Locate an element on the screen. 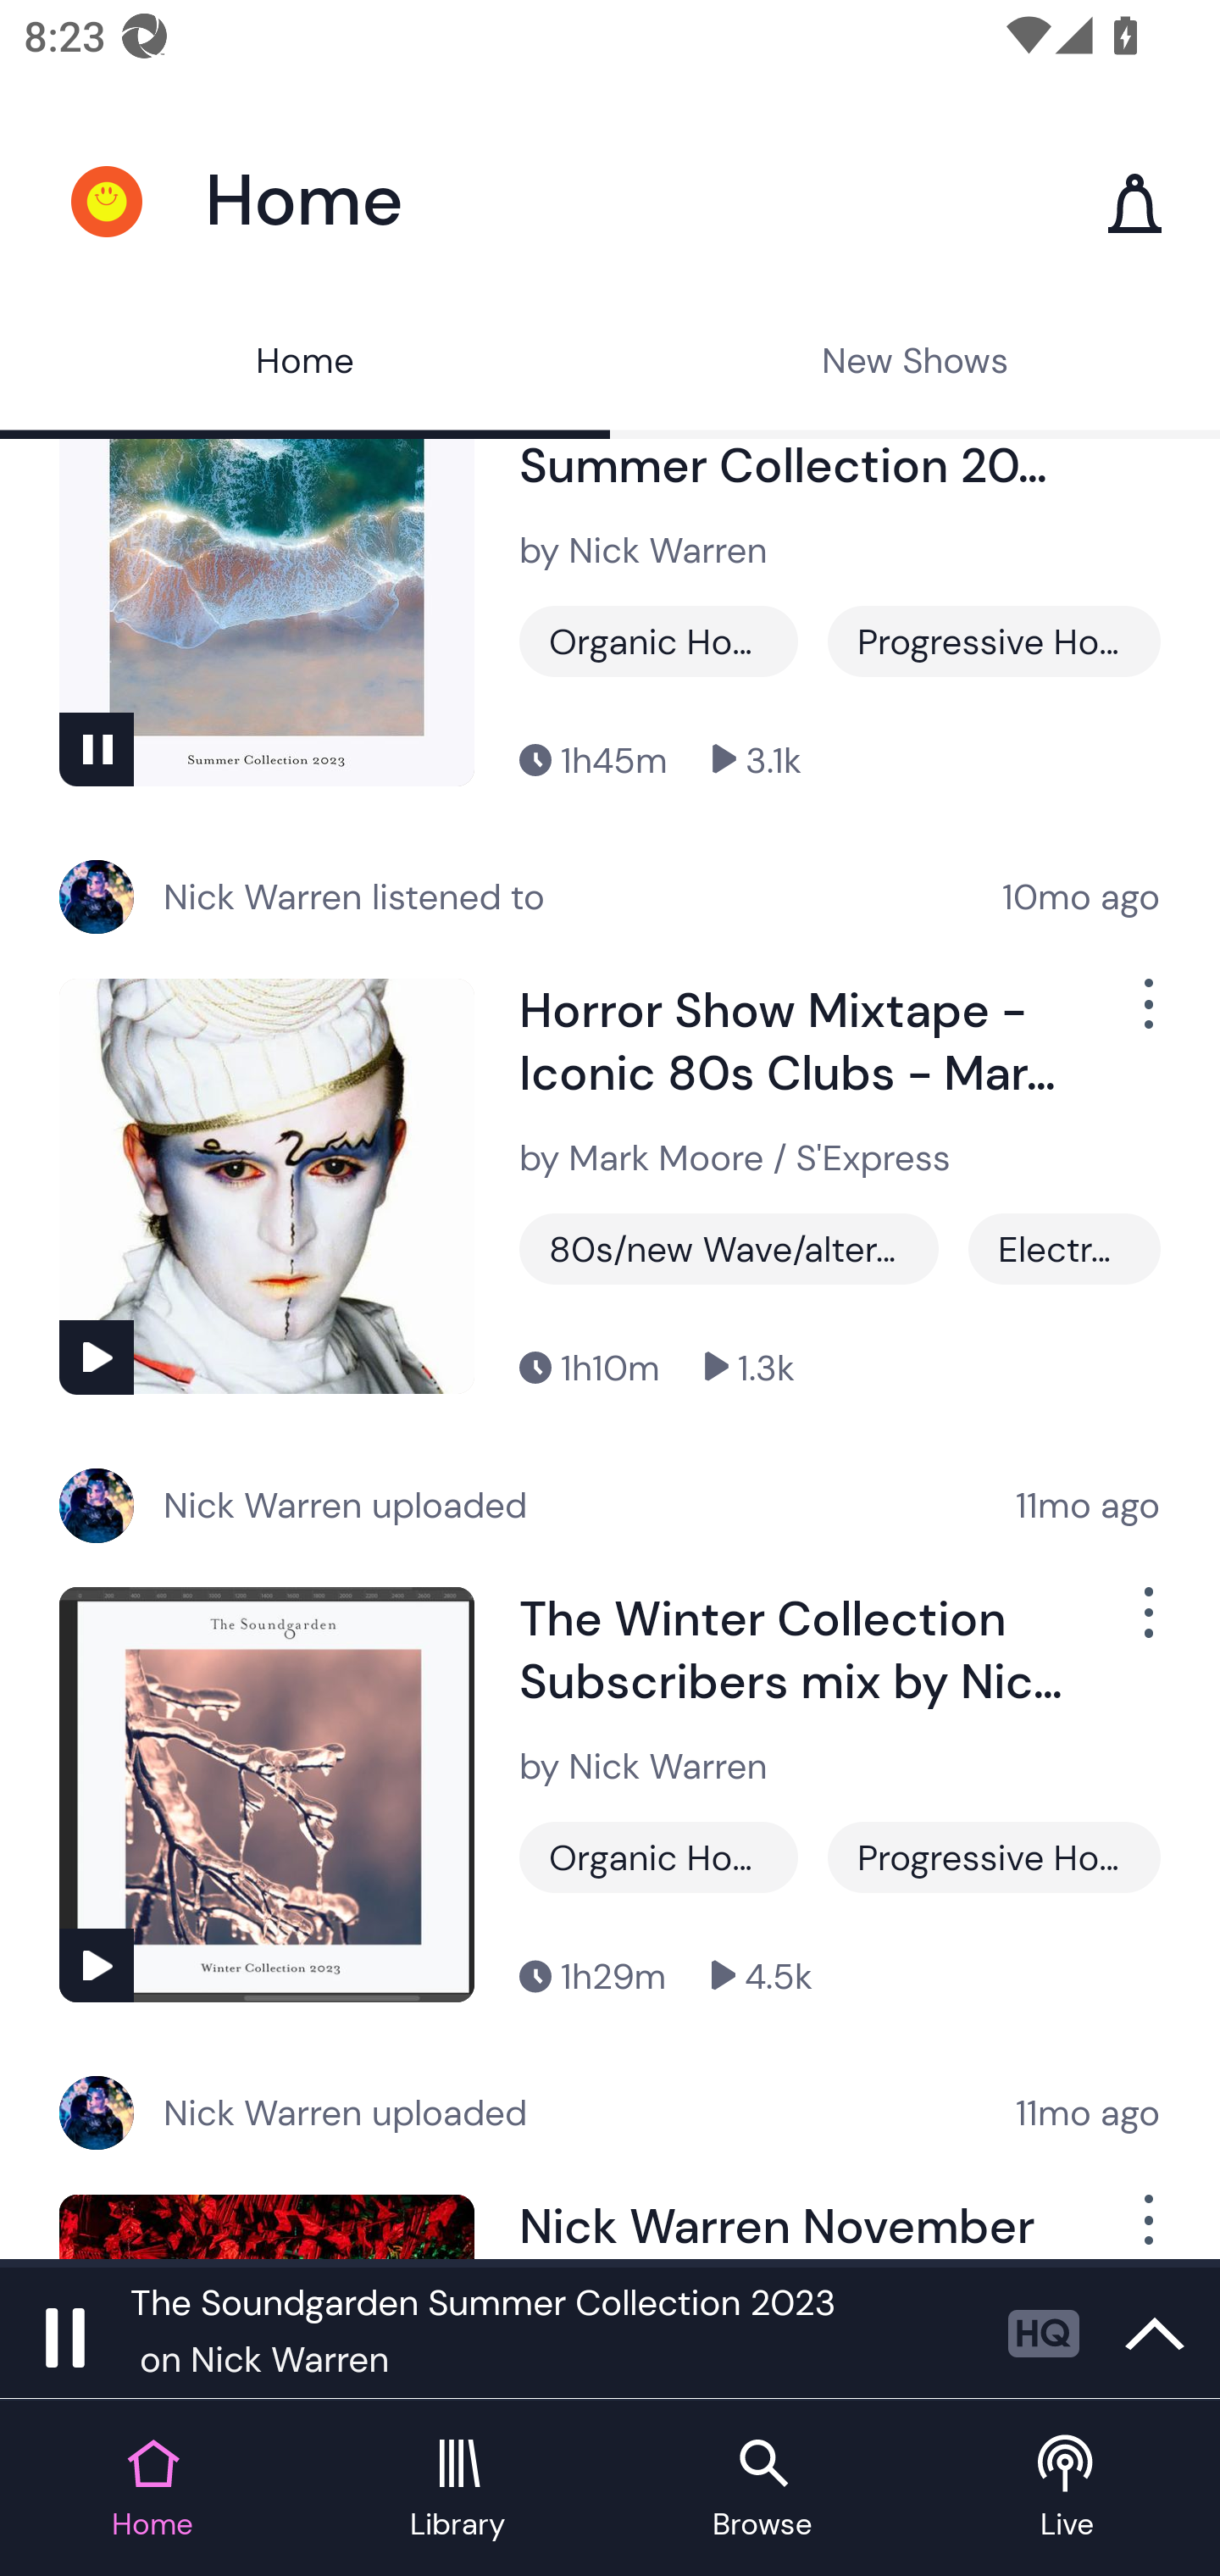  Browse tab Browse is located at coordinates (762, 2490).